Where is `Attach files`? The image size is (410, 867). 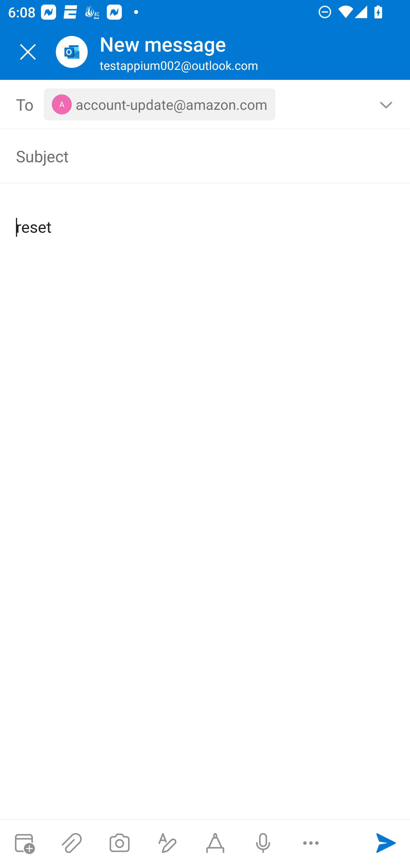
Attach files is located at coordinates (72, 843).